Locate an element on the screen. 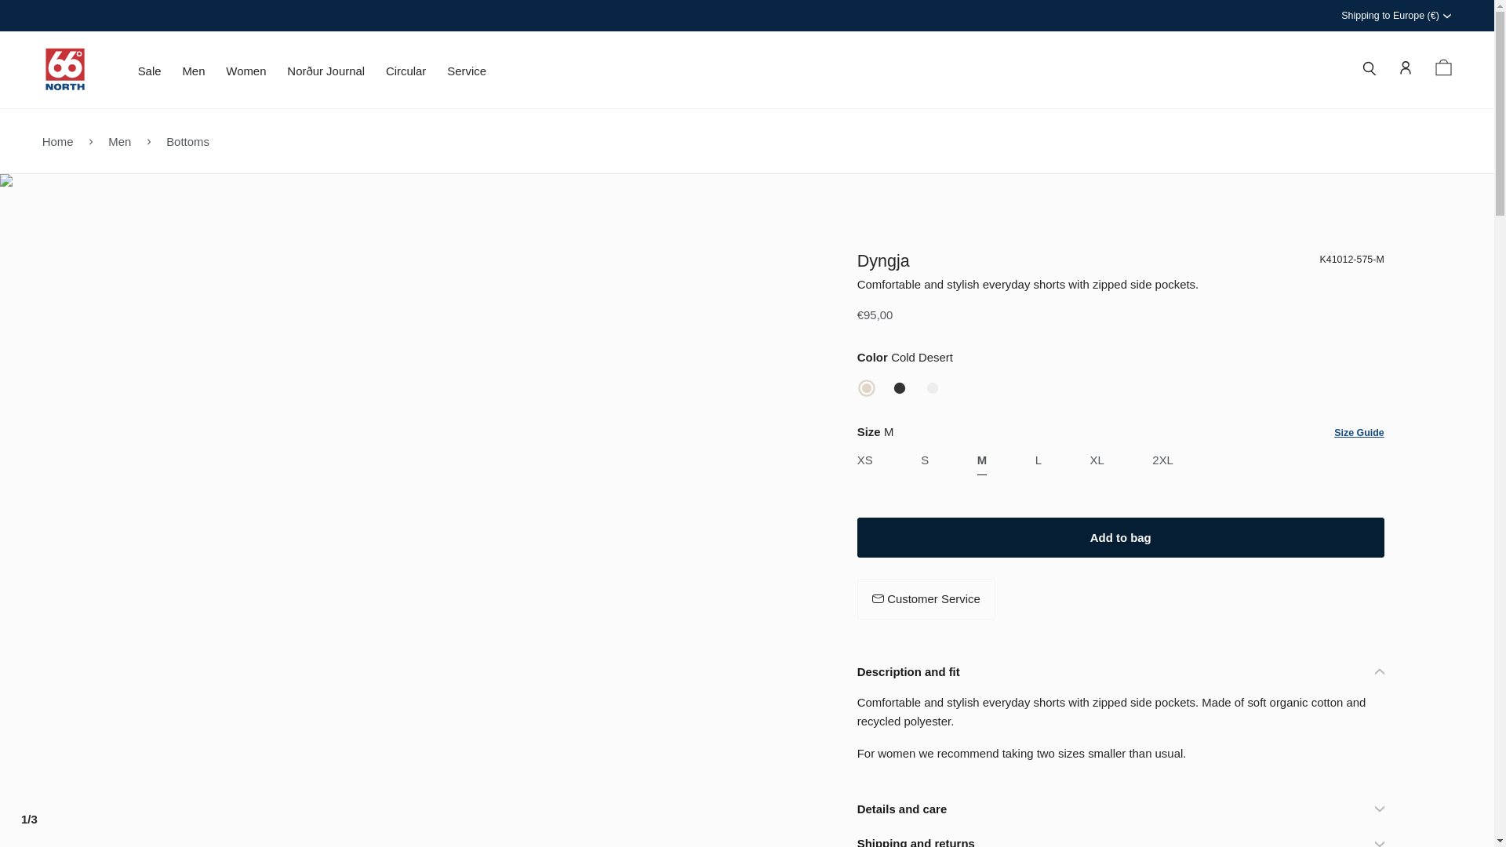 This screenshot has width=1506, height=847. Men is located at coordinates (193, 75).